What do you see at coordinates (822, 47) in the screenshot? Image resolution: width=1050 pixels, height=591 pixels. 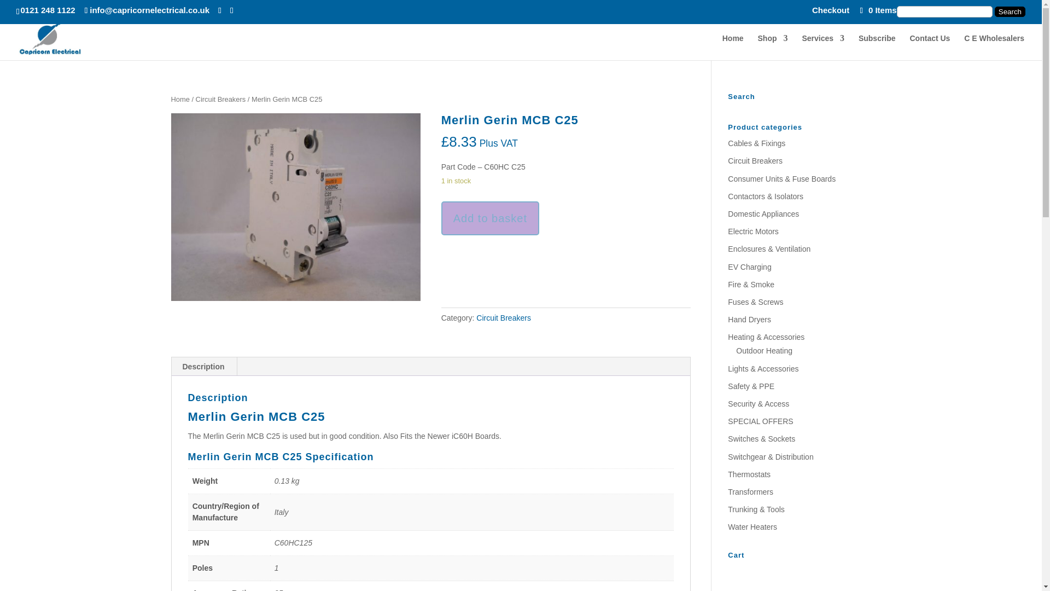 I see `Services` at bounding box center [822, 47].